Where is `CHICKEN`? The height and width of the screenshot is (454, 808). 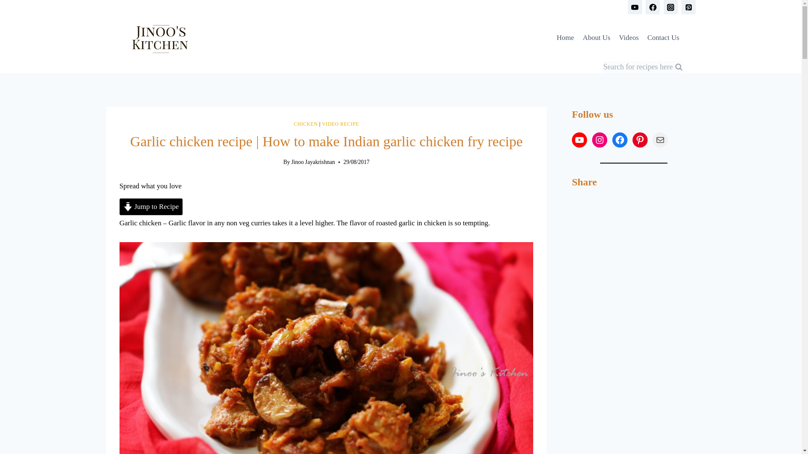
CHICKEN is located at coordinates (306, 124).